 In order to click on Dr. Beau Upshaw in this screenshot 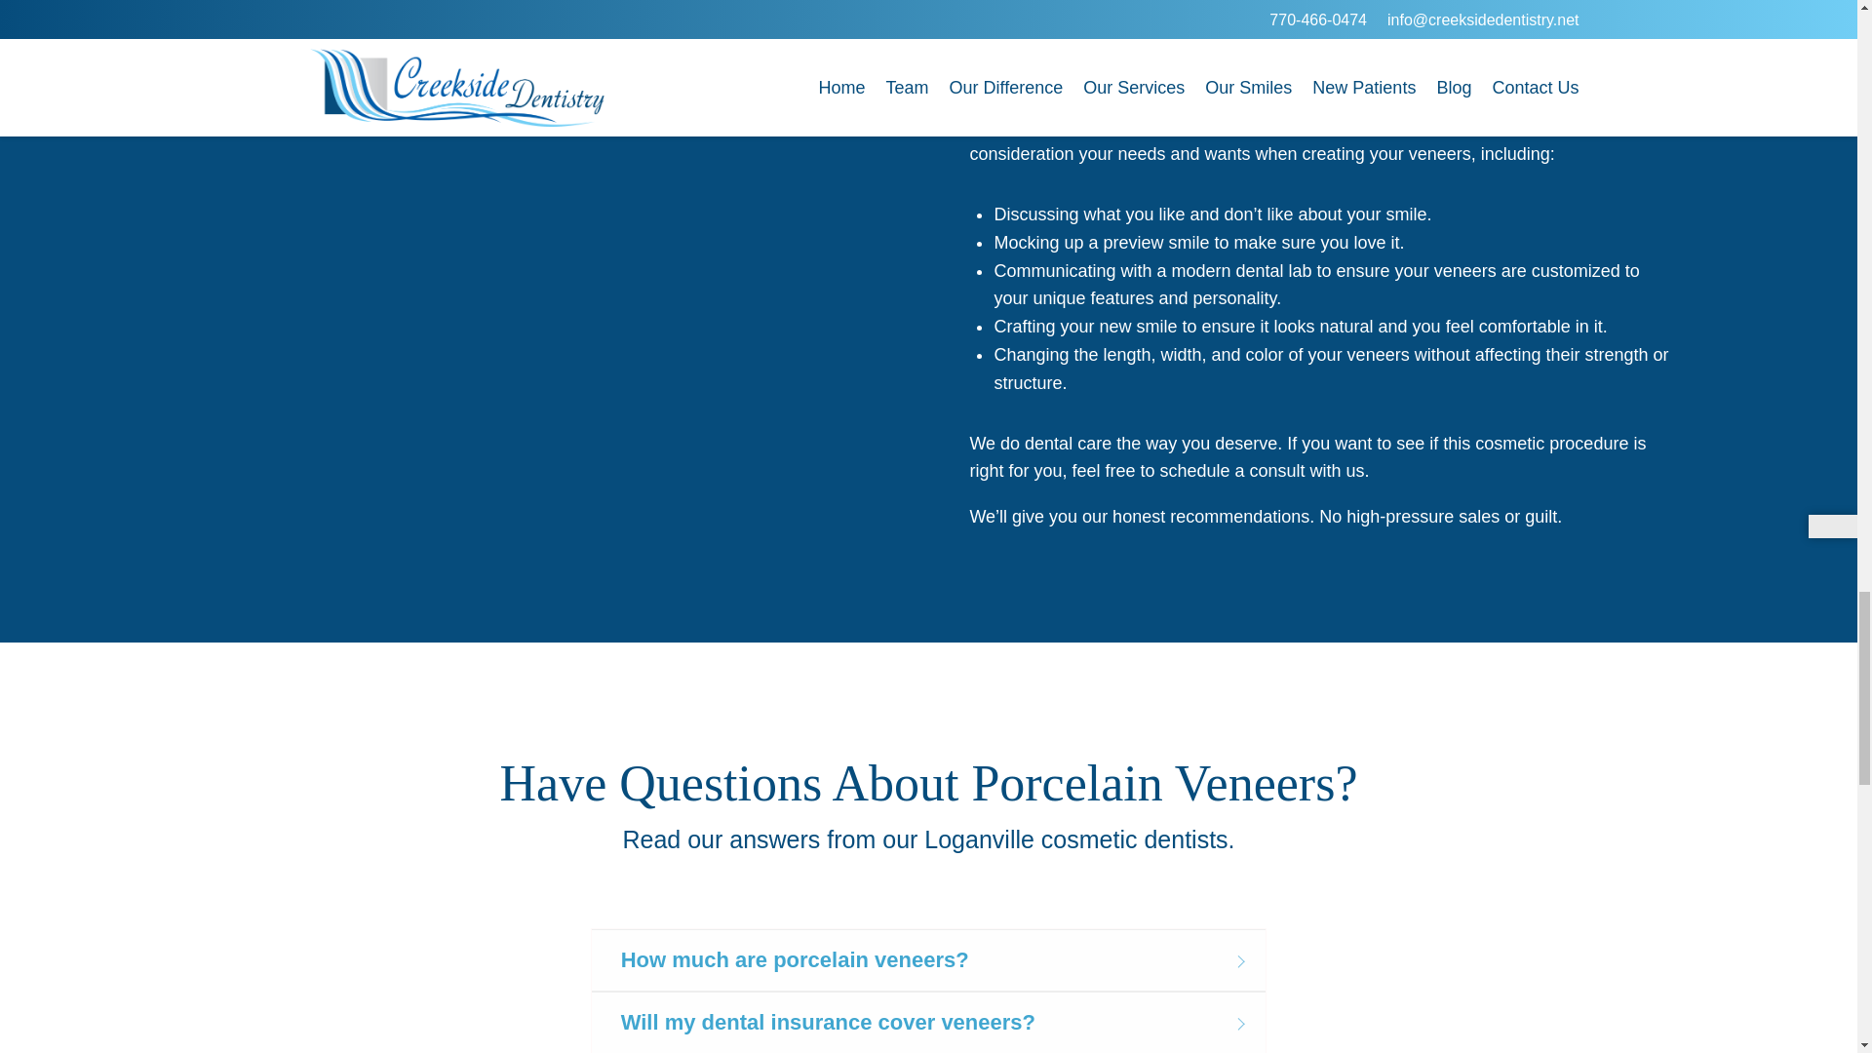, I will do `click(1523, 125)`.